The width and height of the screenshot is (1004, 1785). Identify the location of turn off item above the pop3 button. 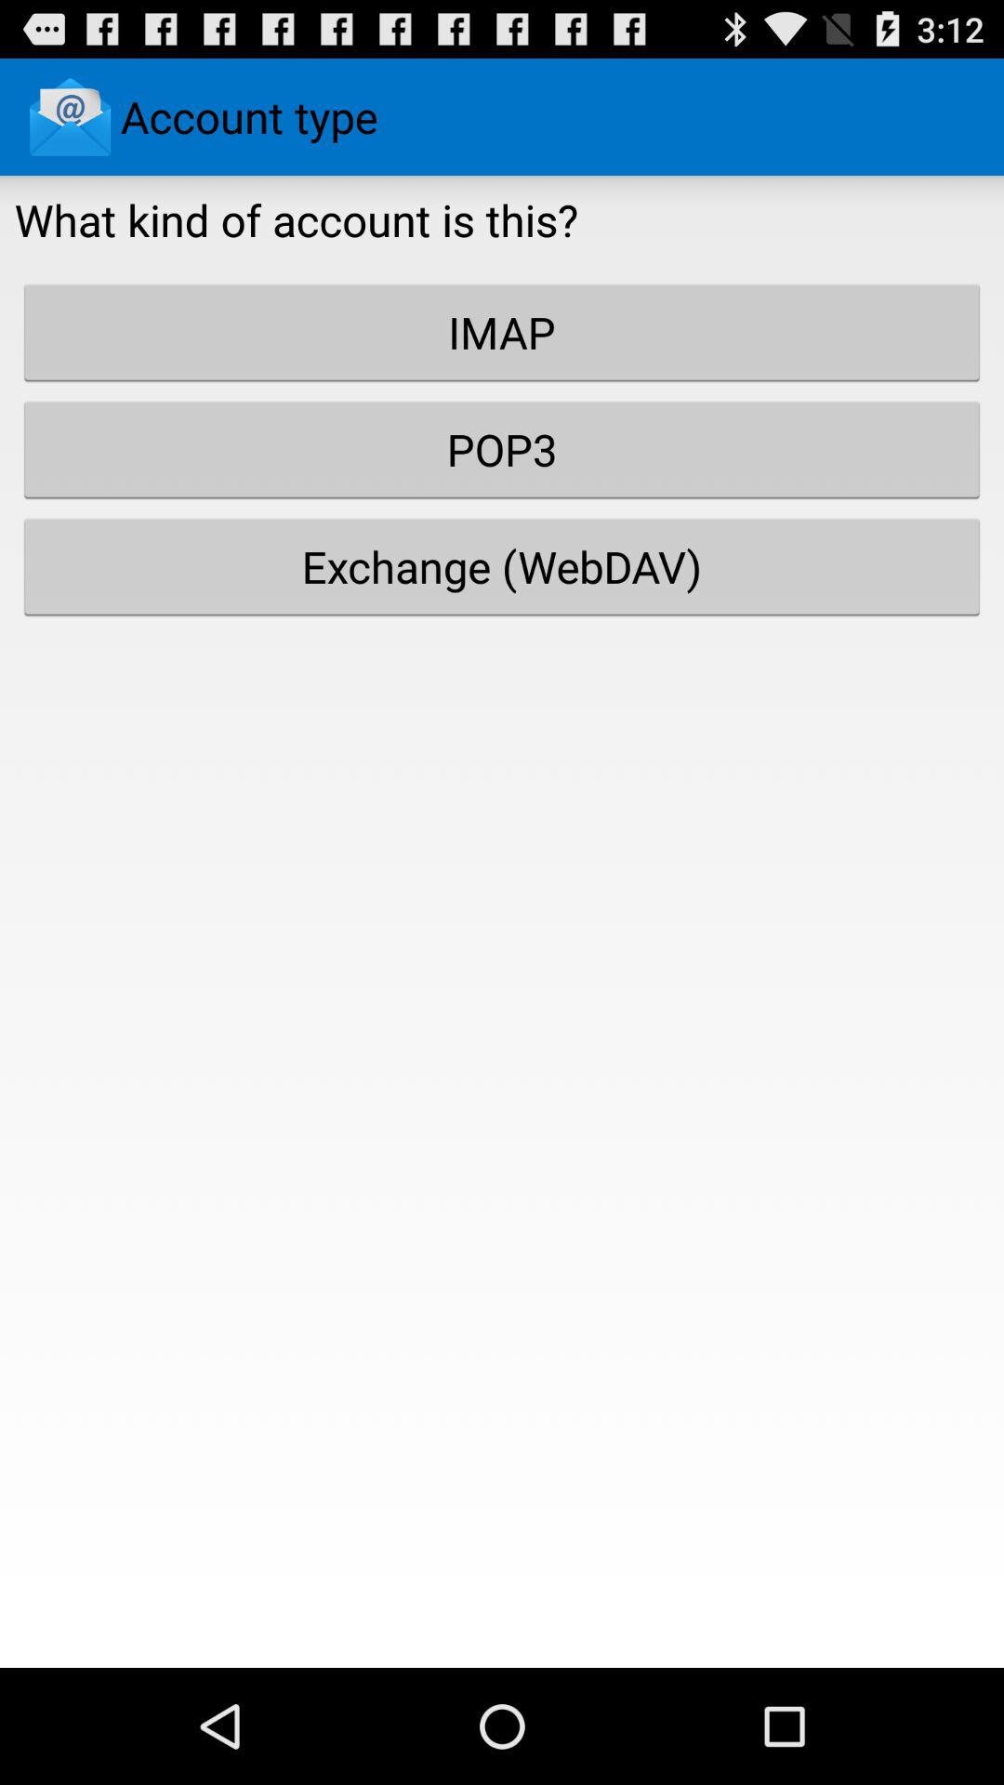
(502, 332).